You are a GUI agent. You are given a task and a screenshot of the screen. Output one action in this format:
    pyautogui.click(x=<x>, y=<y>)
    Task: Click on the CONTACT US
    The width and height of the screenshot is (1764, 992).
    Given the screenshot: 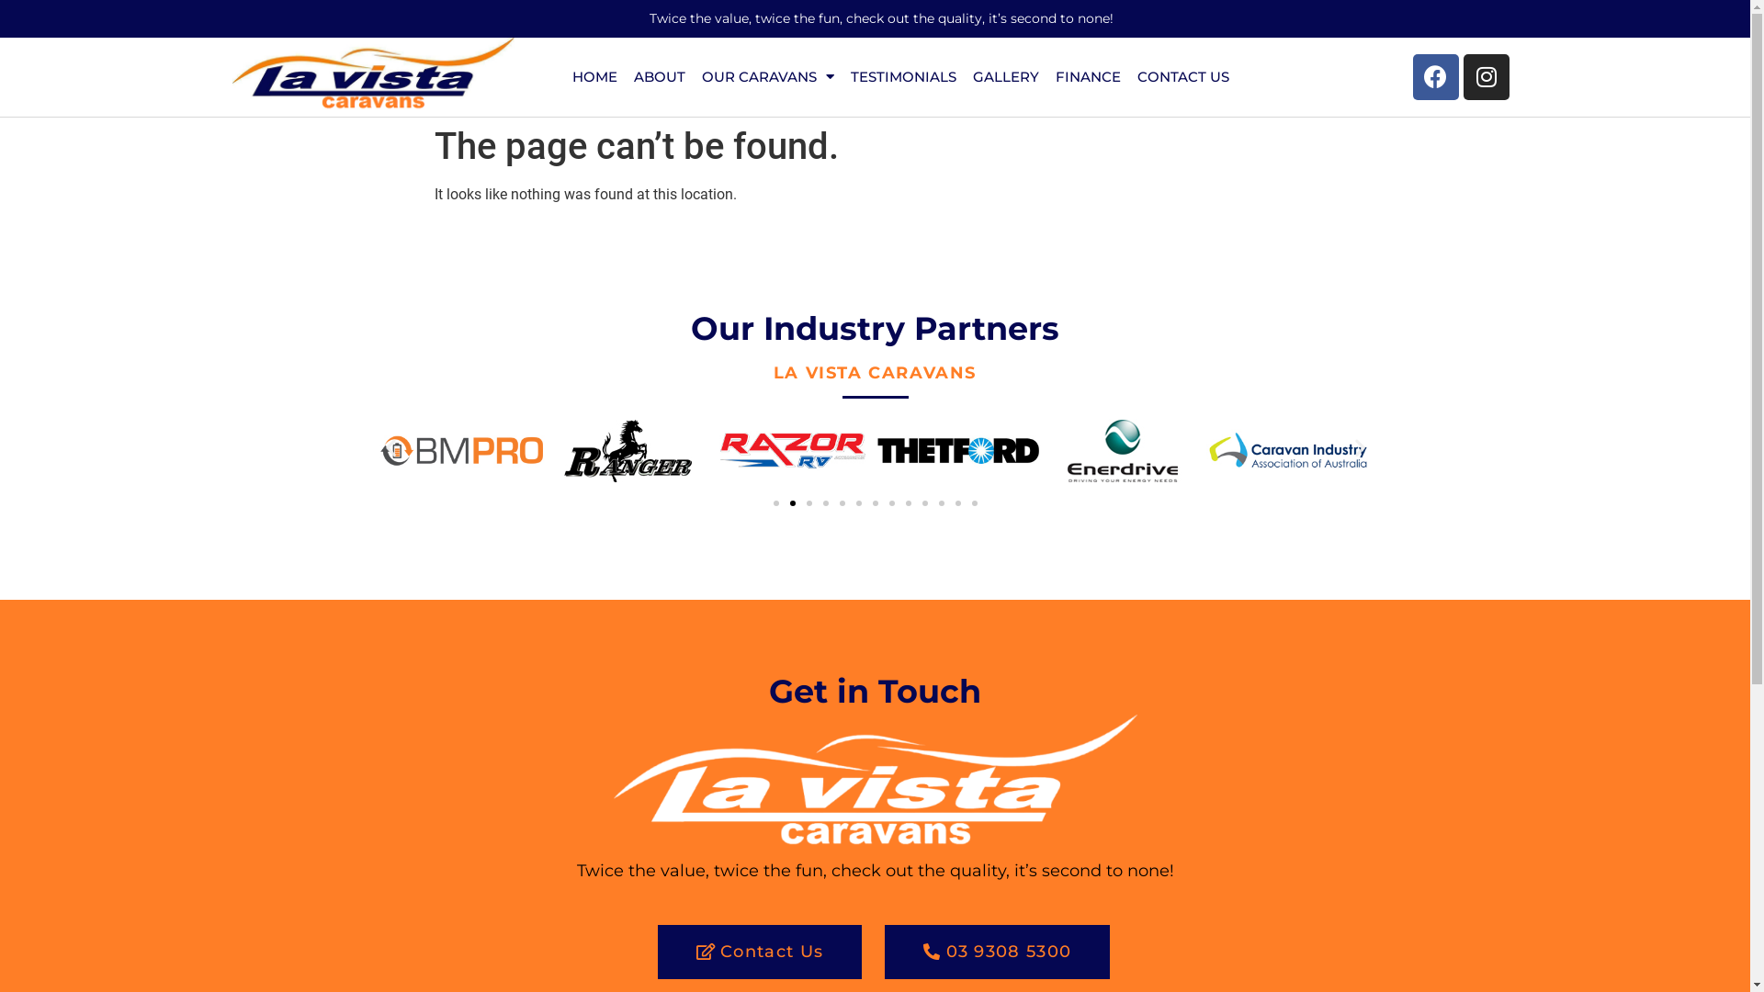 What is the action you would take?
    pyautogui.click(x=1183, y=77)
    